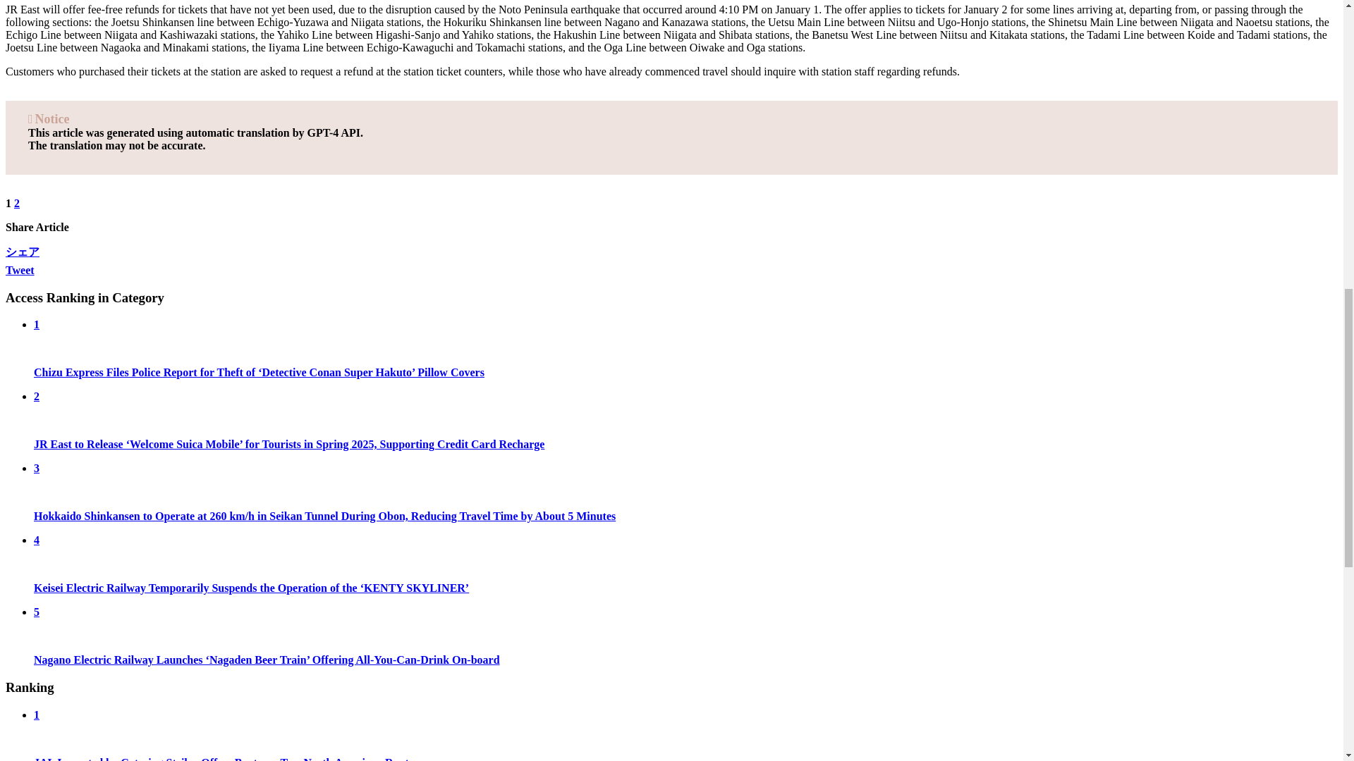 The image size is (1354, 761). Describe the element at coordinates (20, 270) in the screenshot. I see `Tweet` at that location.